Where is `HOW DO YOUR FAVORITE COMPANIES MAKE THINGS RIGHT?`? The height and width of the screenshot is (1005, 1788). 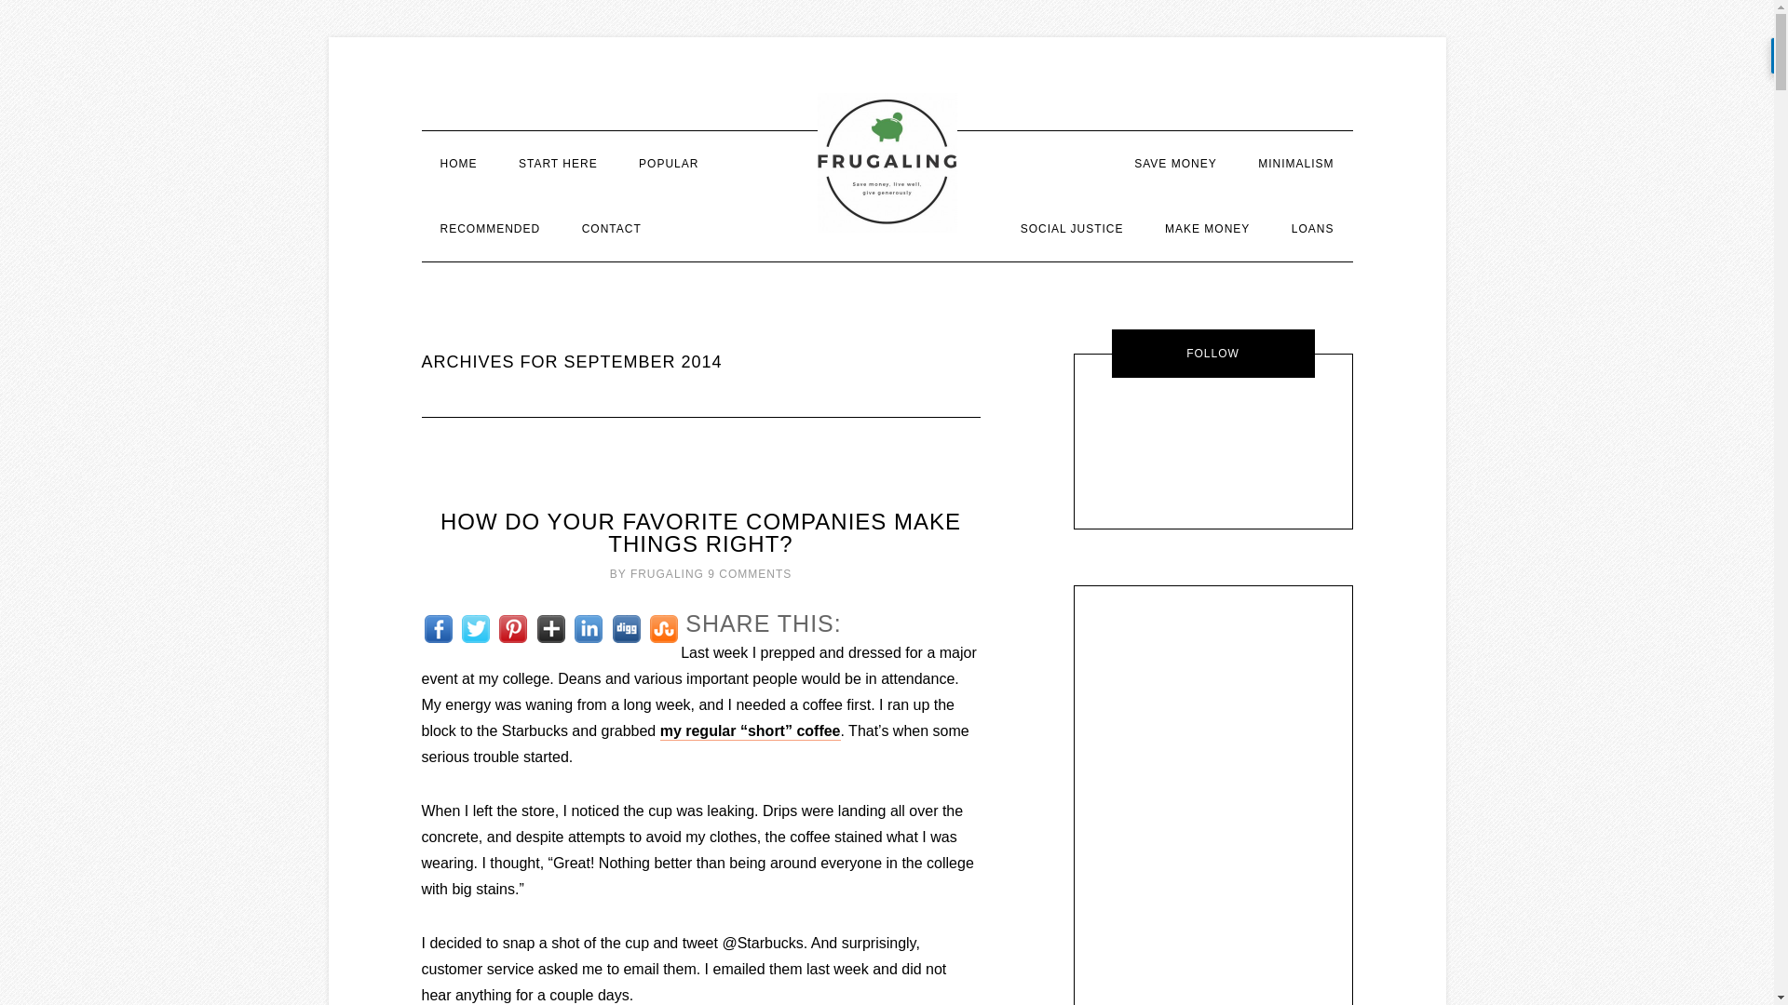 HOW DO YOUR FAVORITE COMPANIES MAKE THINGS RIGHT? is located at coordinates (700, 532).